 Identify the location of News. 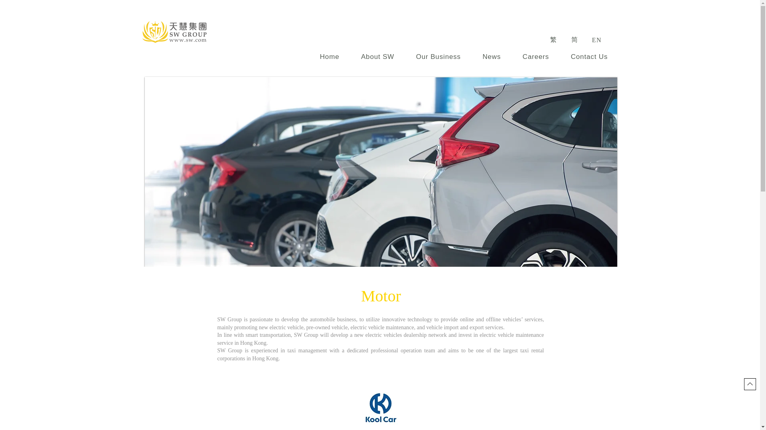
(492, 57).